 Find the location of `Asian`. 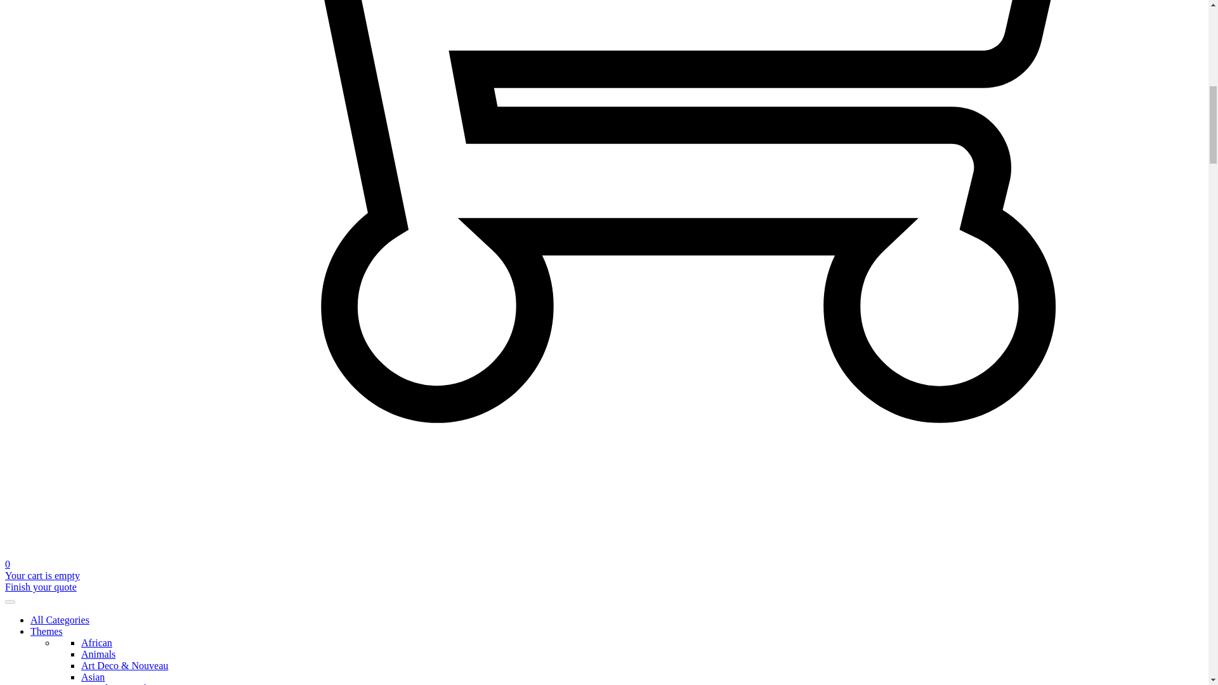

Asian is located at coordinates (93, 677).